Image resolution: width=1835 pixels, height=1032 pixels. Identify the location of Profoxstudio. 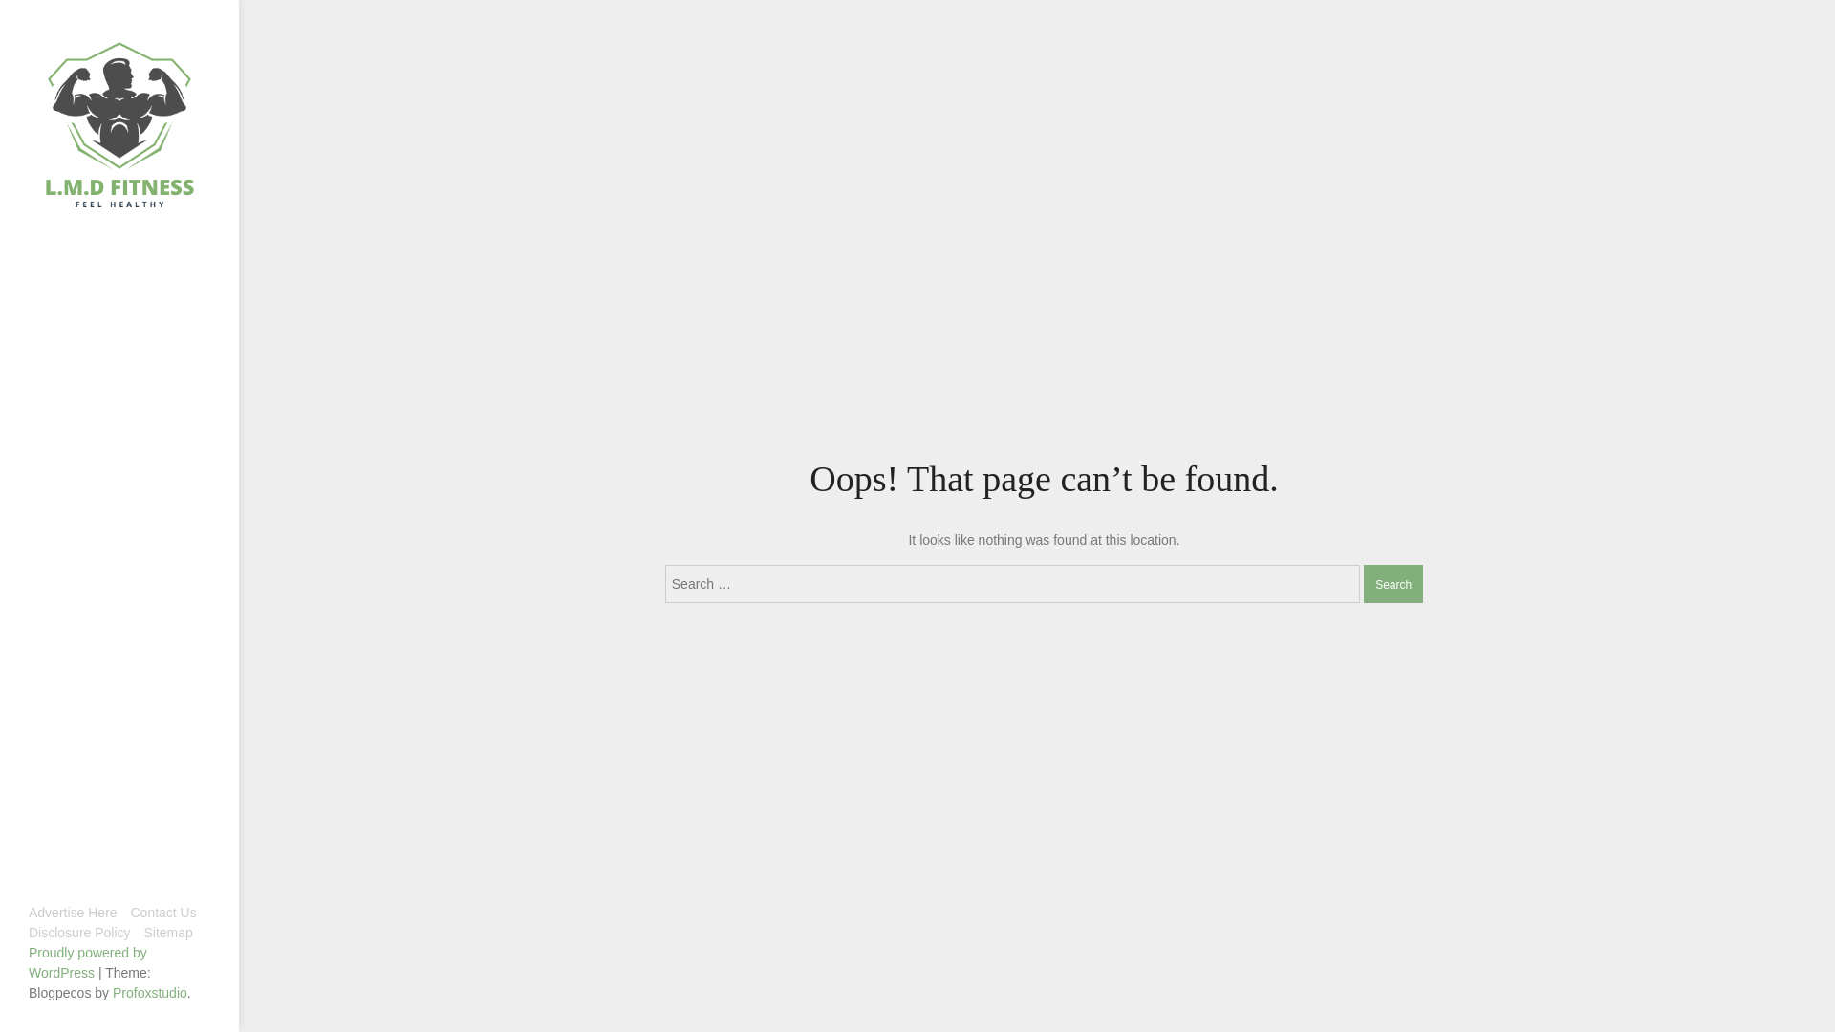
(149, 992).